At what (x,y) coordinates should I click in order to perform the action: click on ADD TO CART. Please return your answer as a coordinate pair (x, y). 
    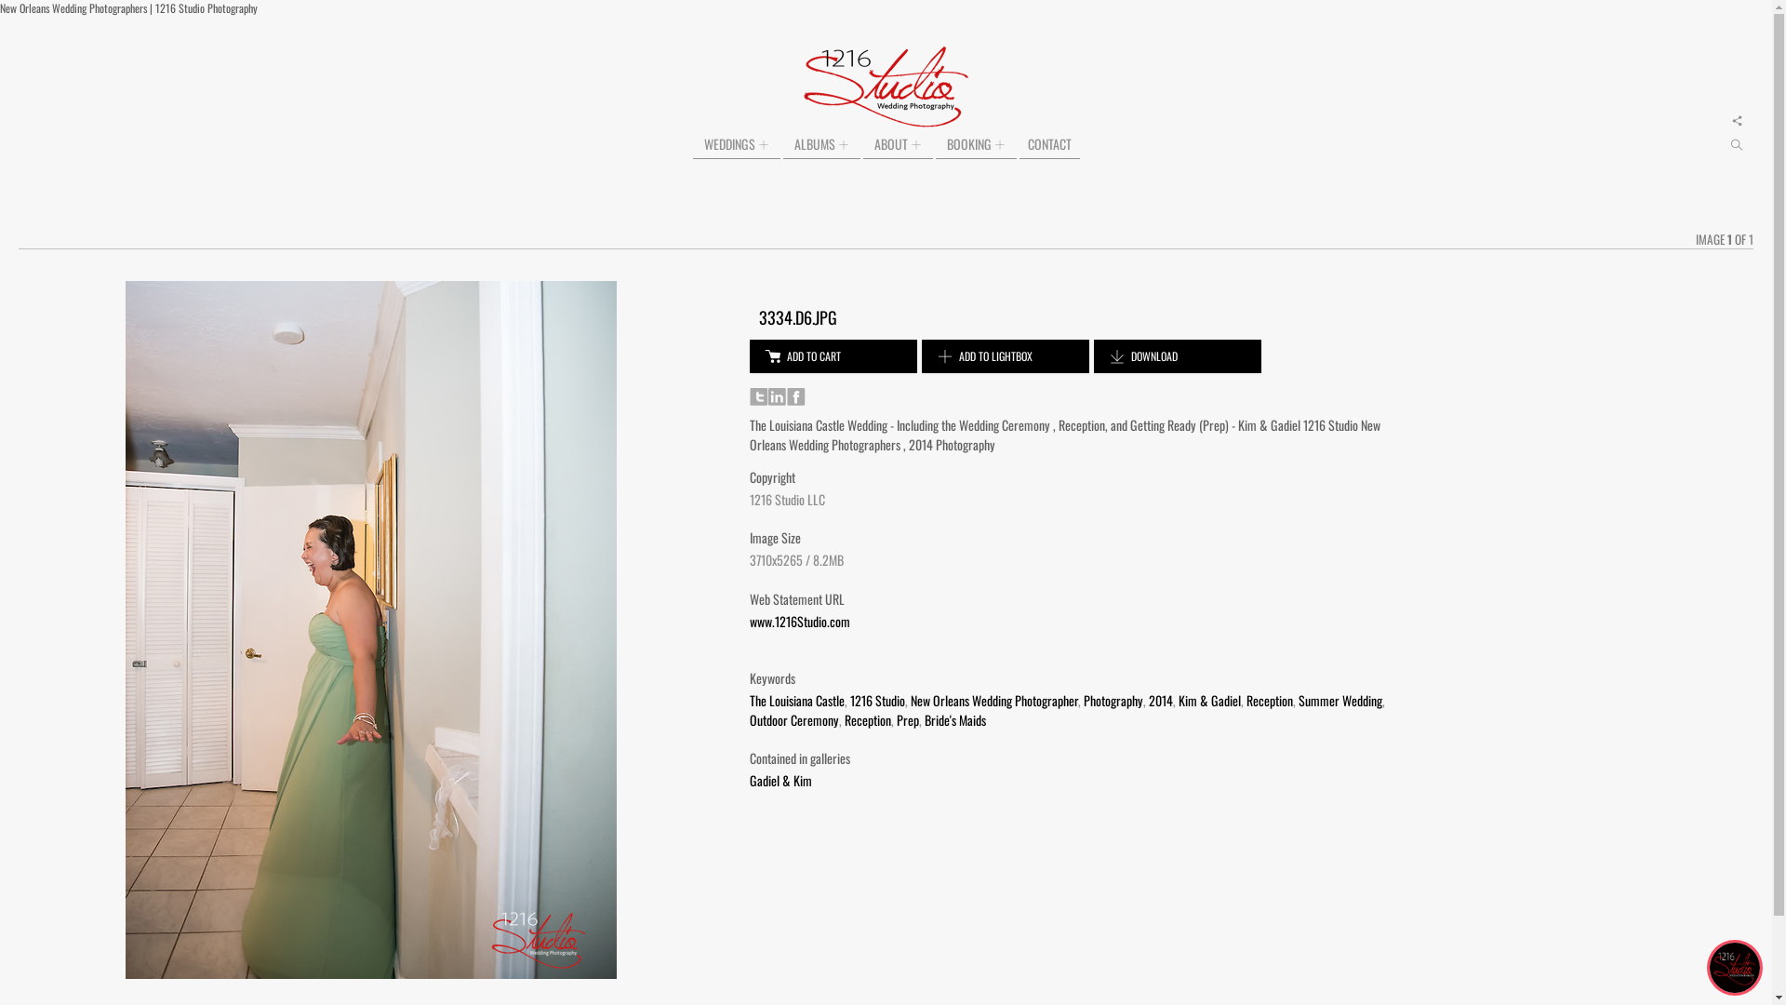
    Looking at the image, I should click on (833, 356).